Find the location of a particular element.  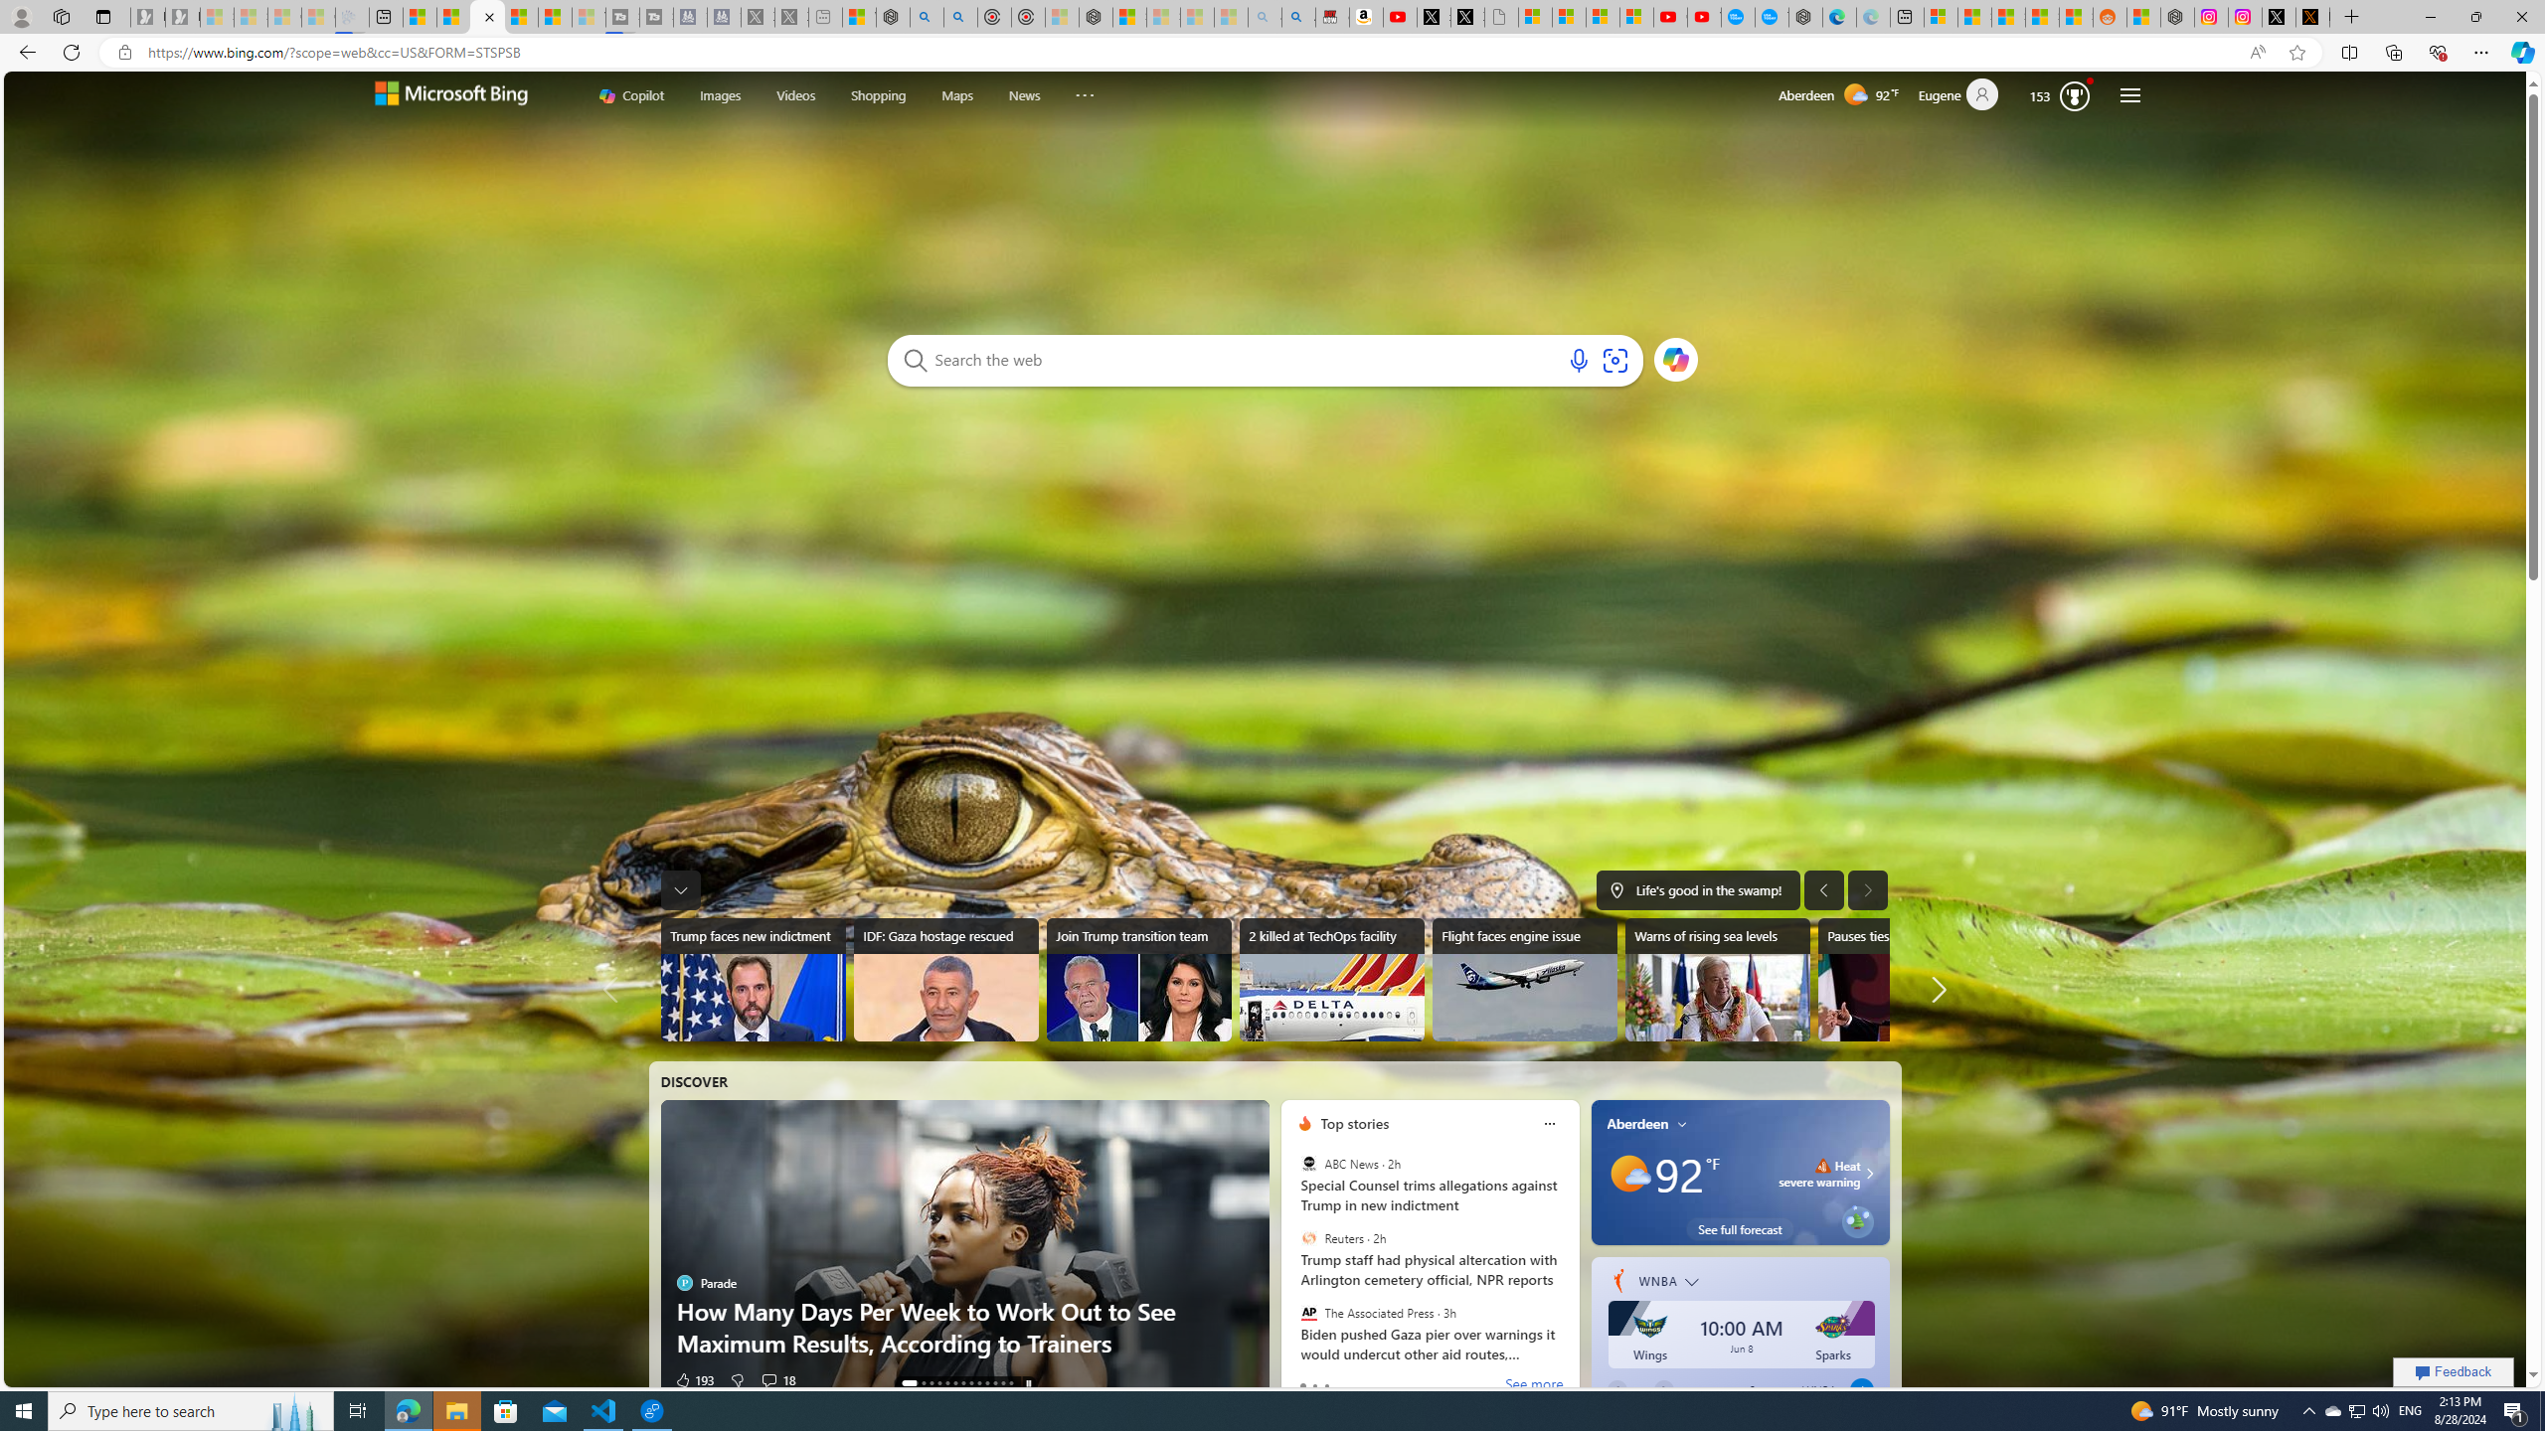

Images is located at coordinates (720, 93).